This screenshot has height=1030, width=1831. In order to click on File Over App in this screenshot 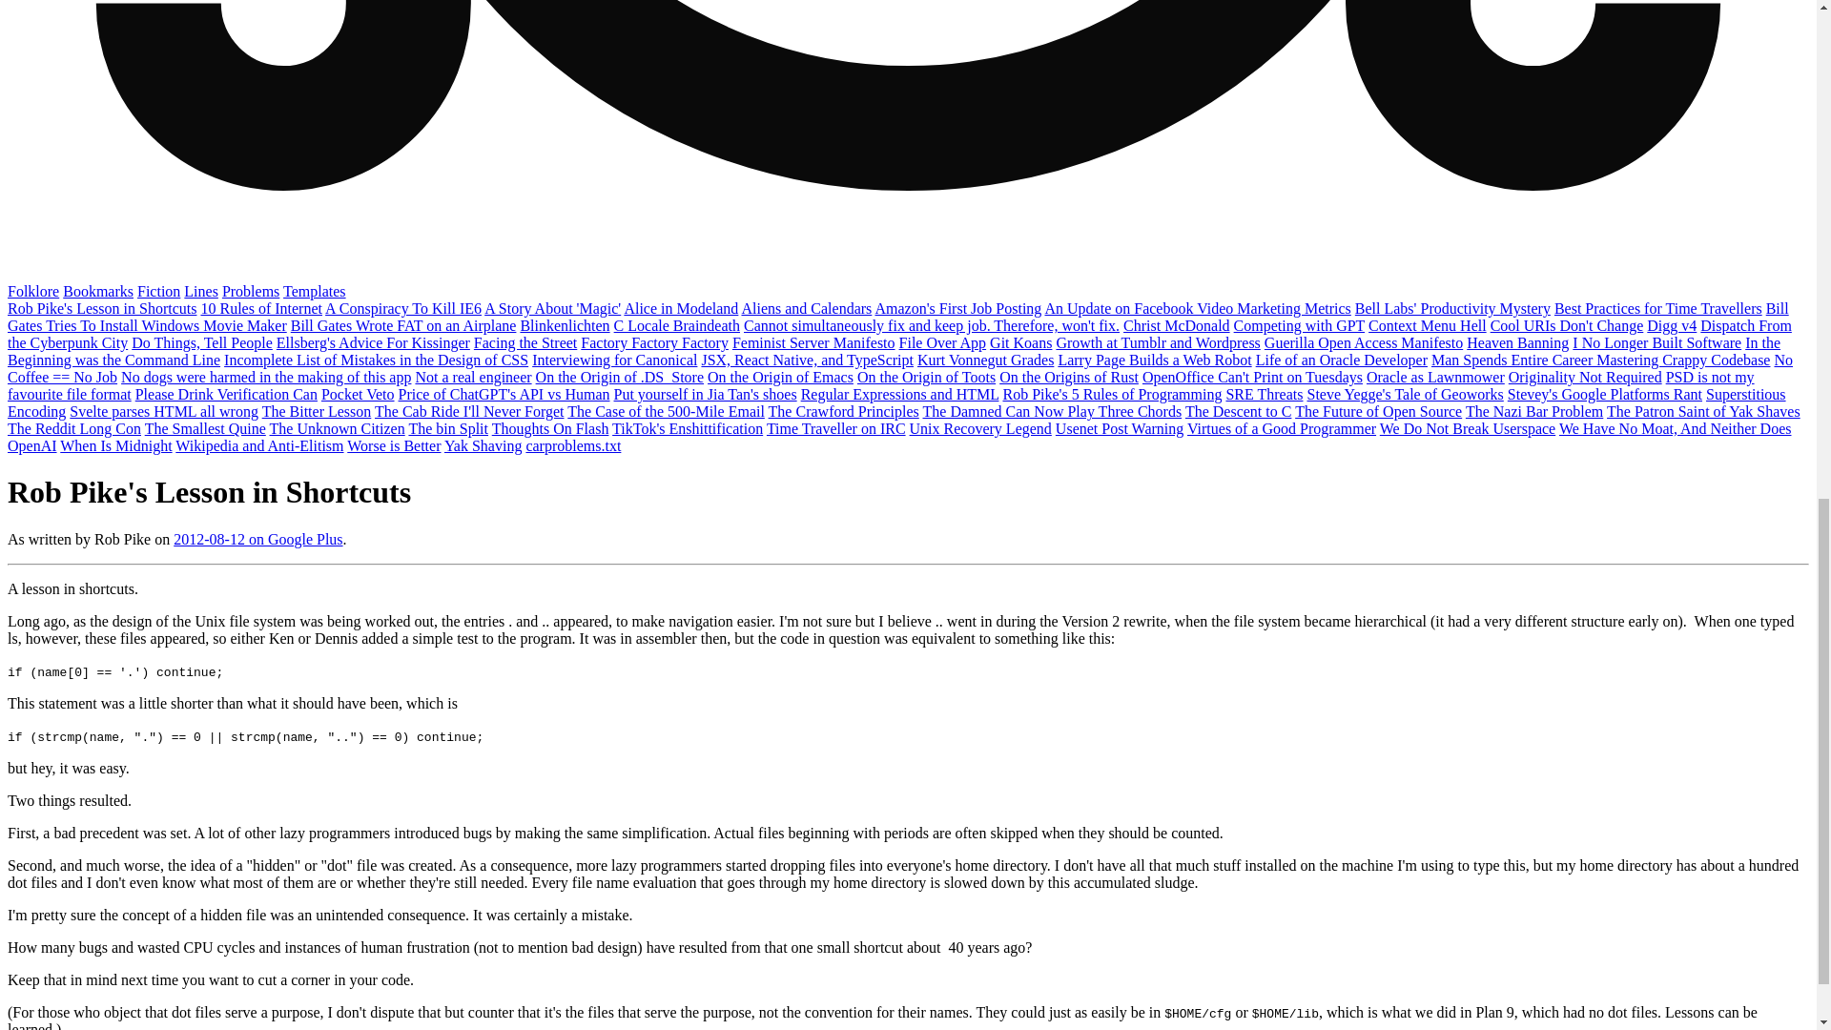, I will do `click(942, 343)`.